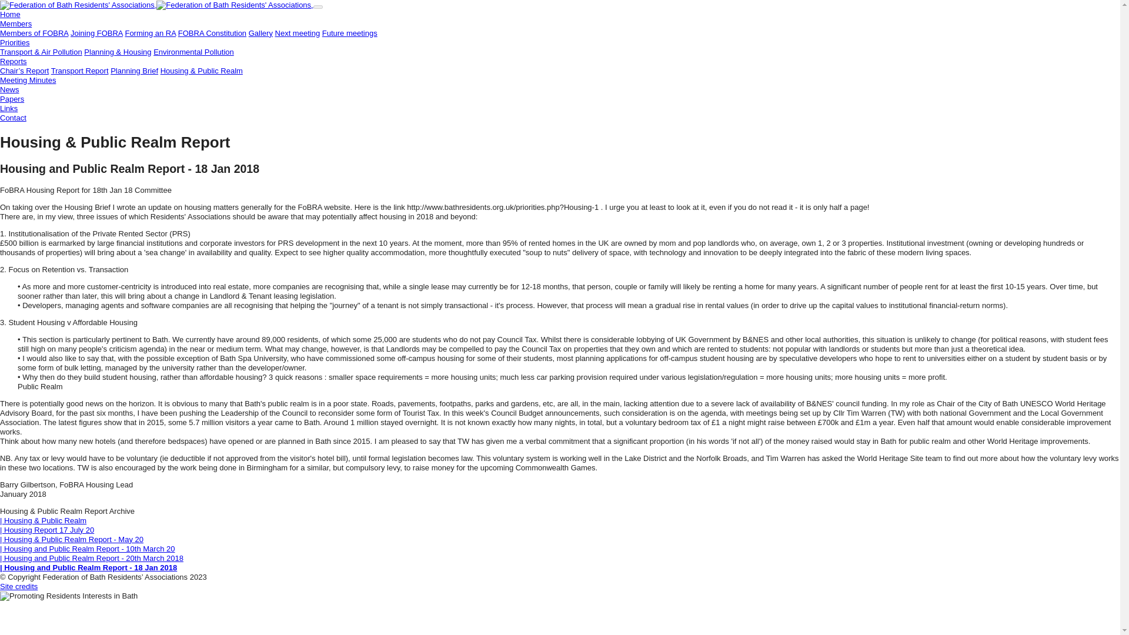 The height and width of the screenshot is (635, 1129). What do you see at coordinates (193, 52) in the screenshot?
I see `Environmental Pollution` at bounding box center [193, 52].